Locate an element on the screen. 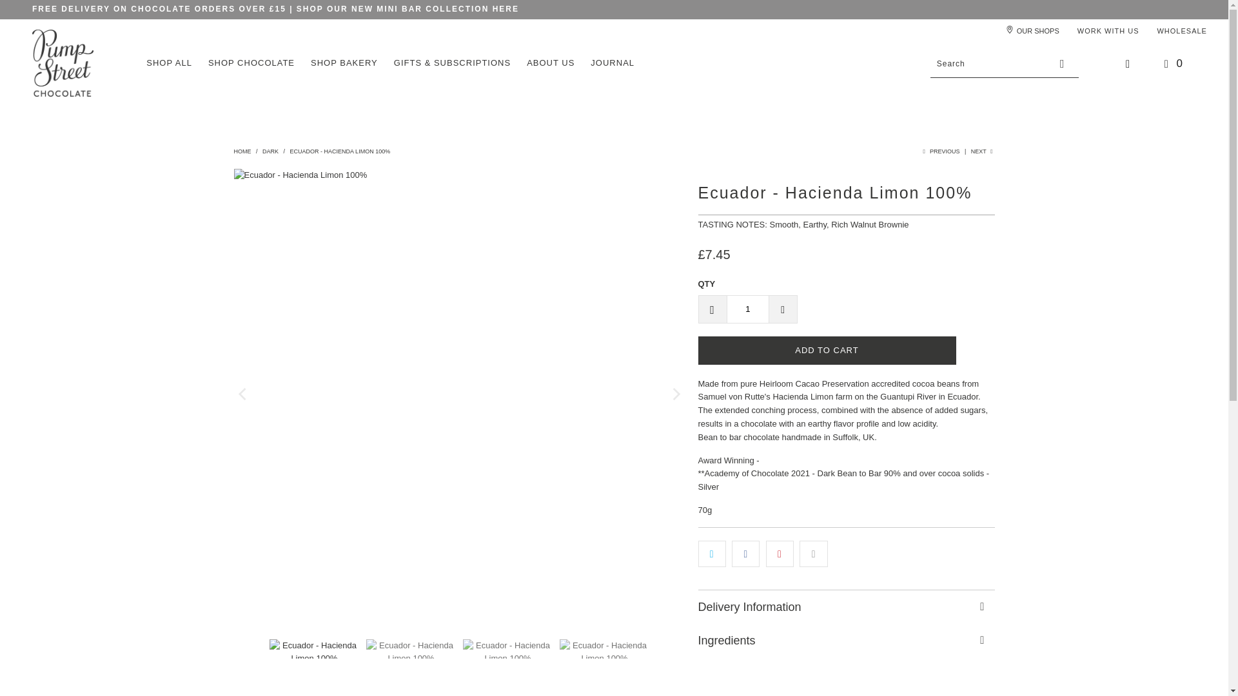 The width and height of the screenshot is (1238, 696). Mini bars is located at coordinates (506, 8).